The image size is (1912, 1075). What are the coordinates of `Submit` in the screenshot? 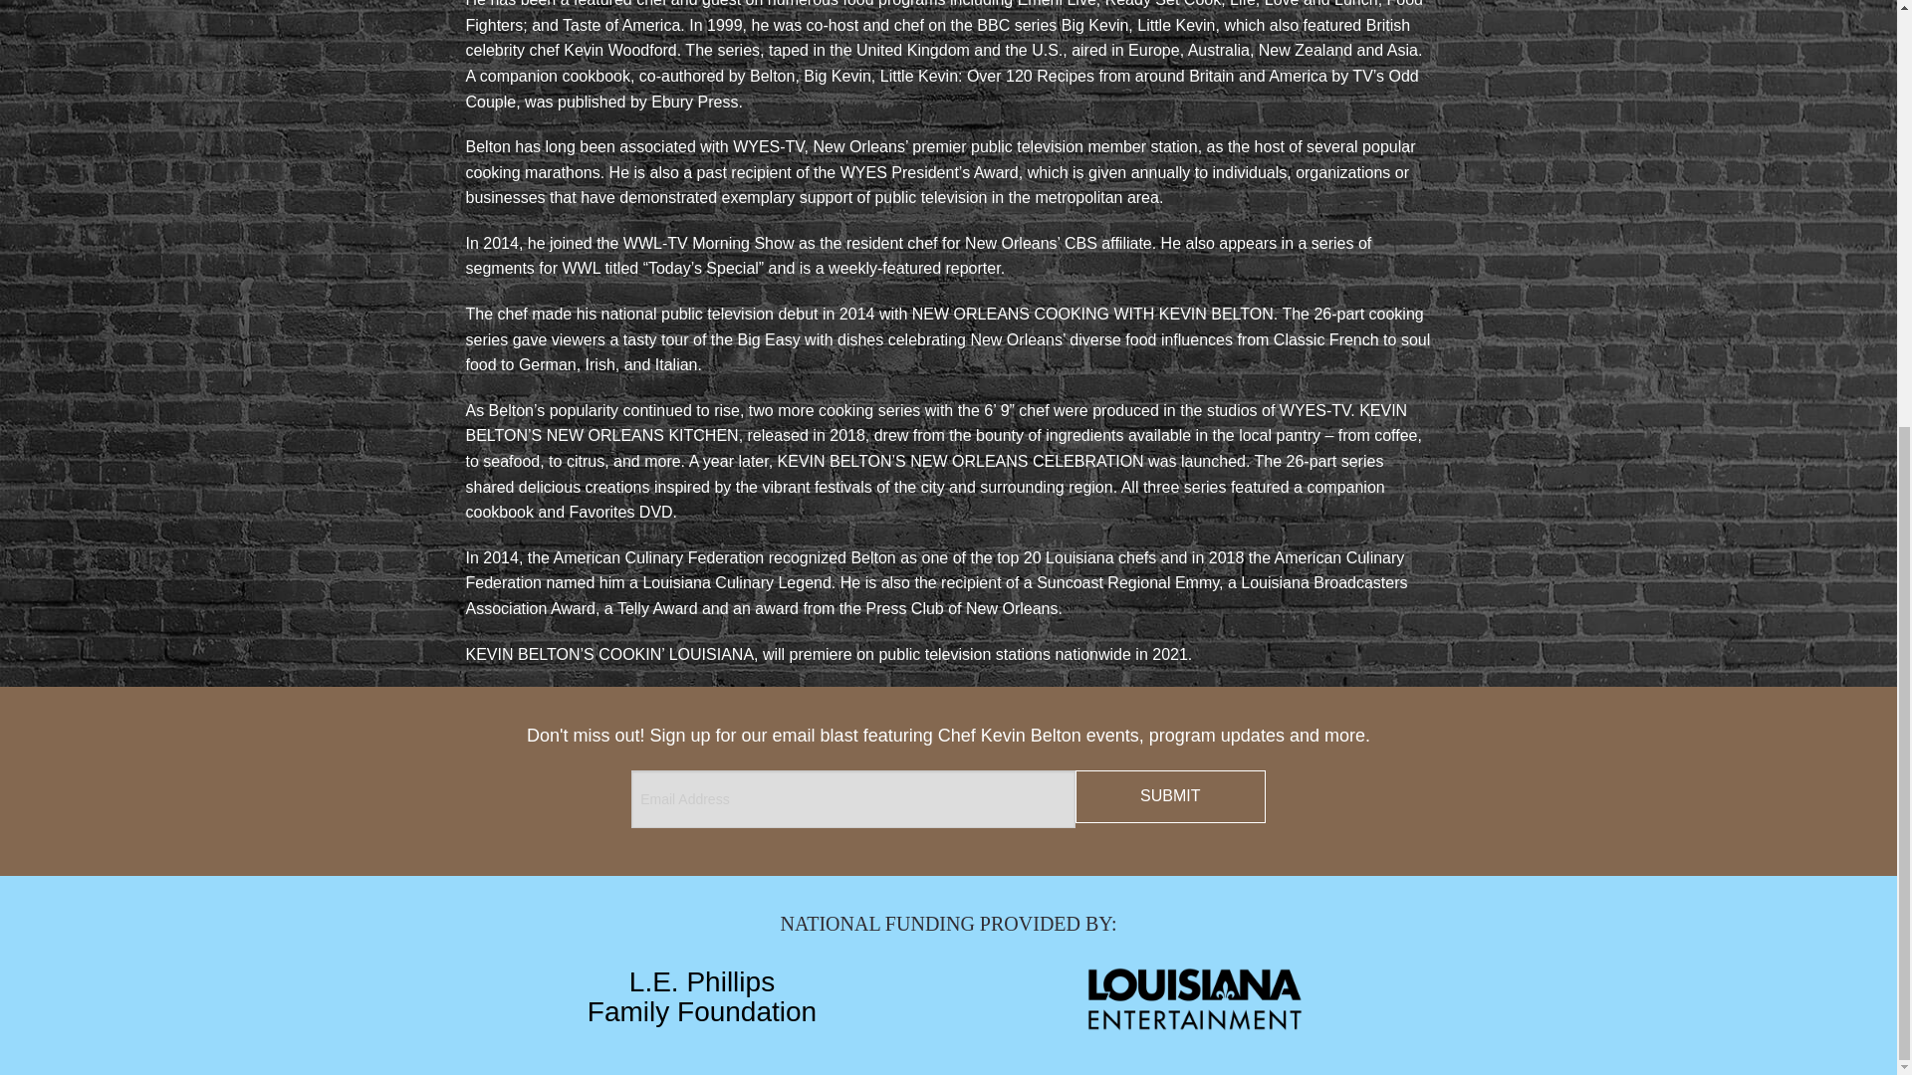 It's located at (701, 996).